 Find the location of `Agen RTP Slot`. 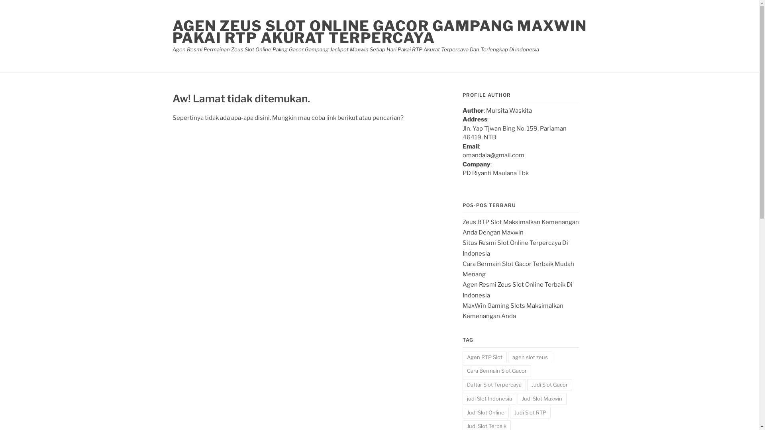

Agen RTP Slot is located at coordinates (484, 358).